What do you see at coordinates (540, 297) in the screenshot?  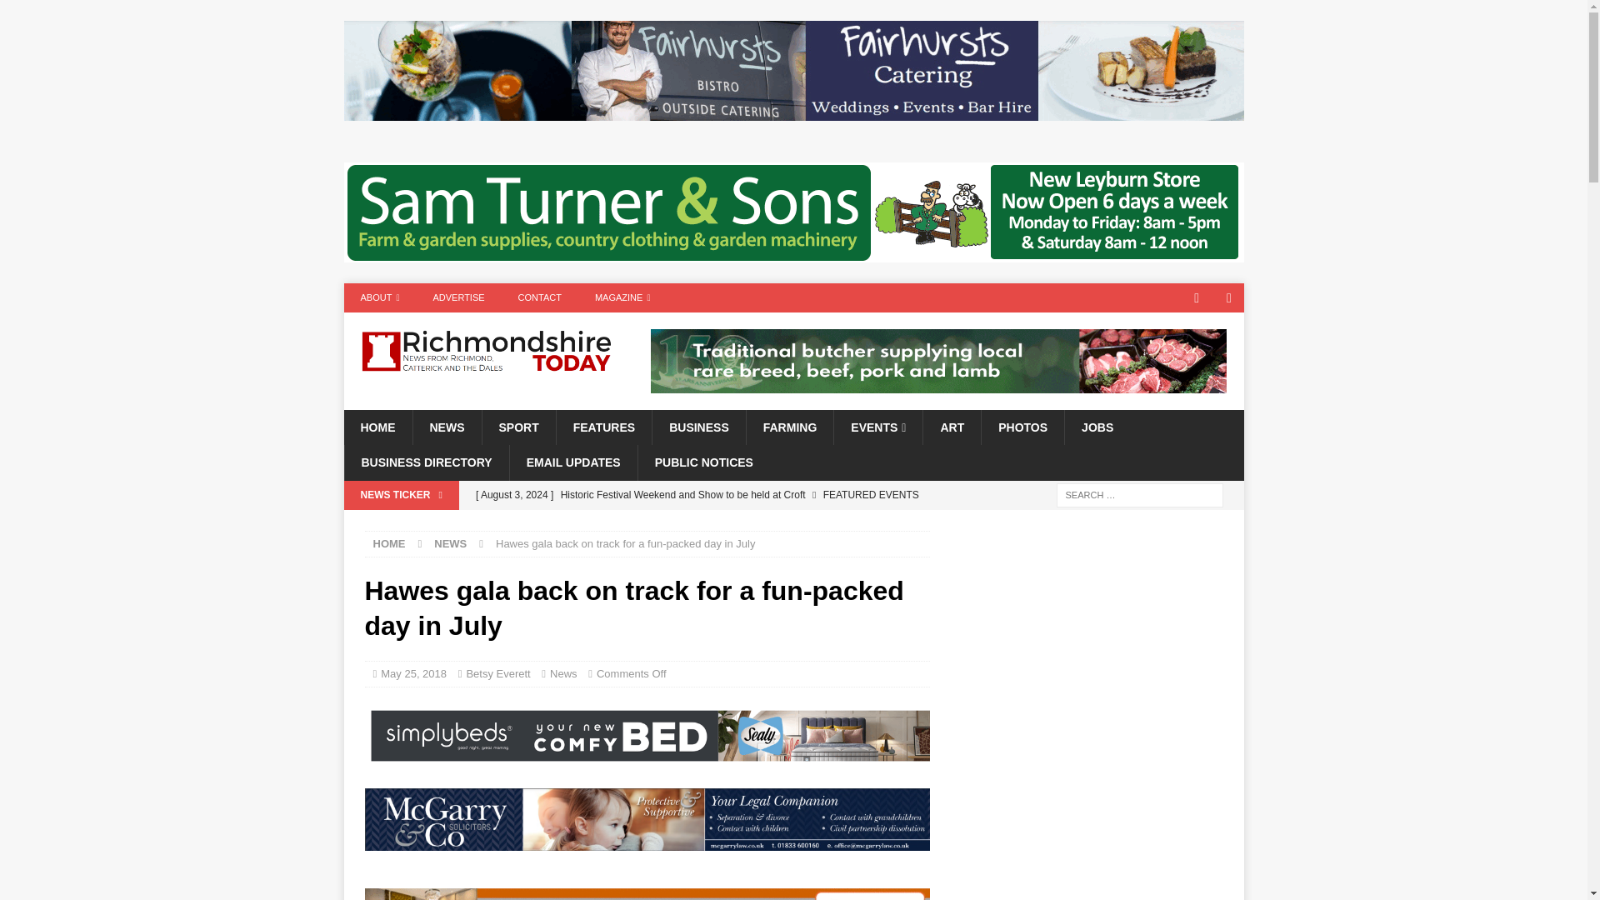 I see `CONTACT` at bounding box center [540, 297].